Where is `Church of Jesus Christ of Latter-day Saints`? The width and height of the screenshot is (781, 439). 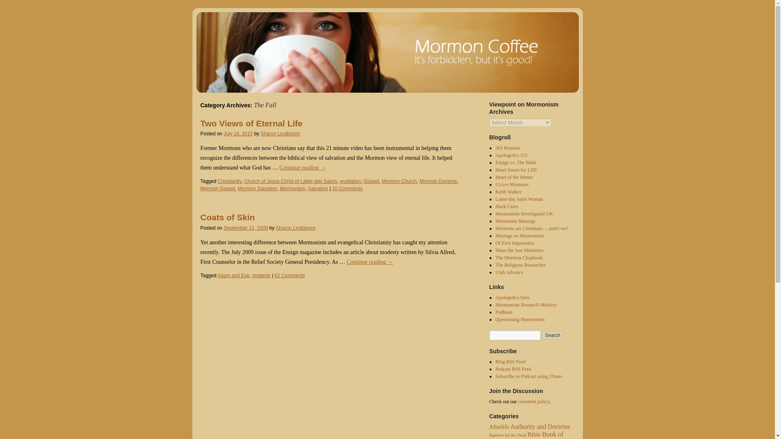
Church of Jesus Christ of Latter-day Saints is located at coordinates (290, 181).